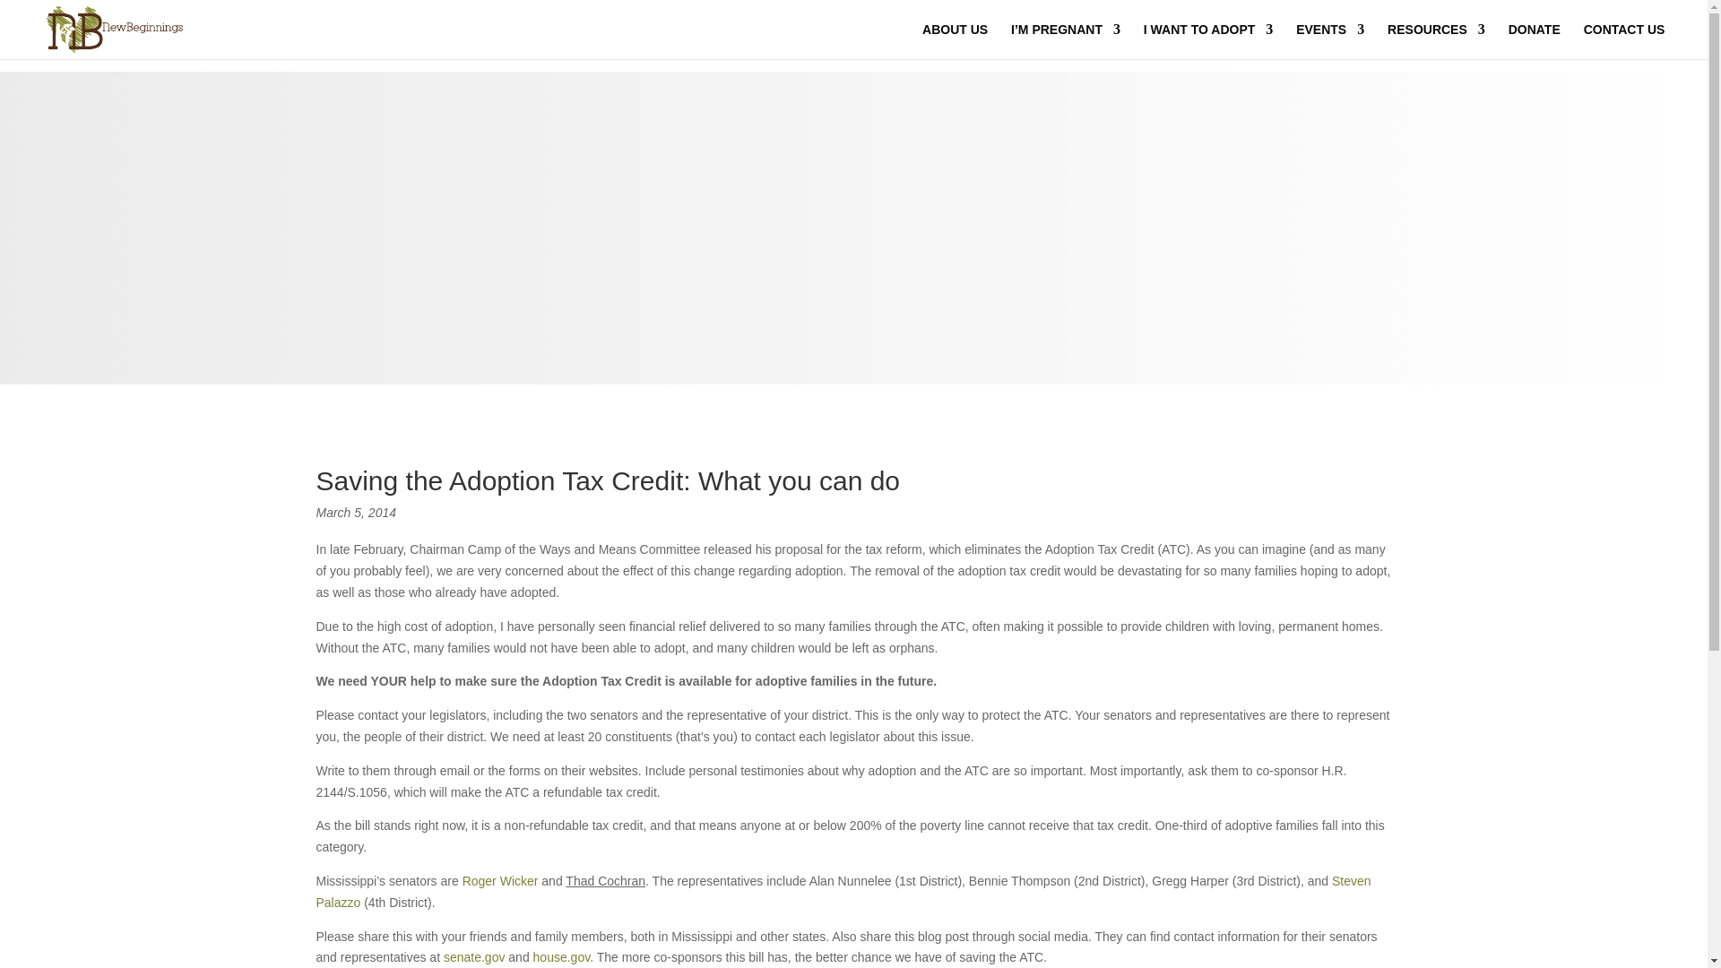  I want to click on EVENTS, so click(1330, 40).